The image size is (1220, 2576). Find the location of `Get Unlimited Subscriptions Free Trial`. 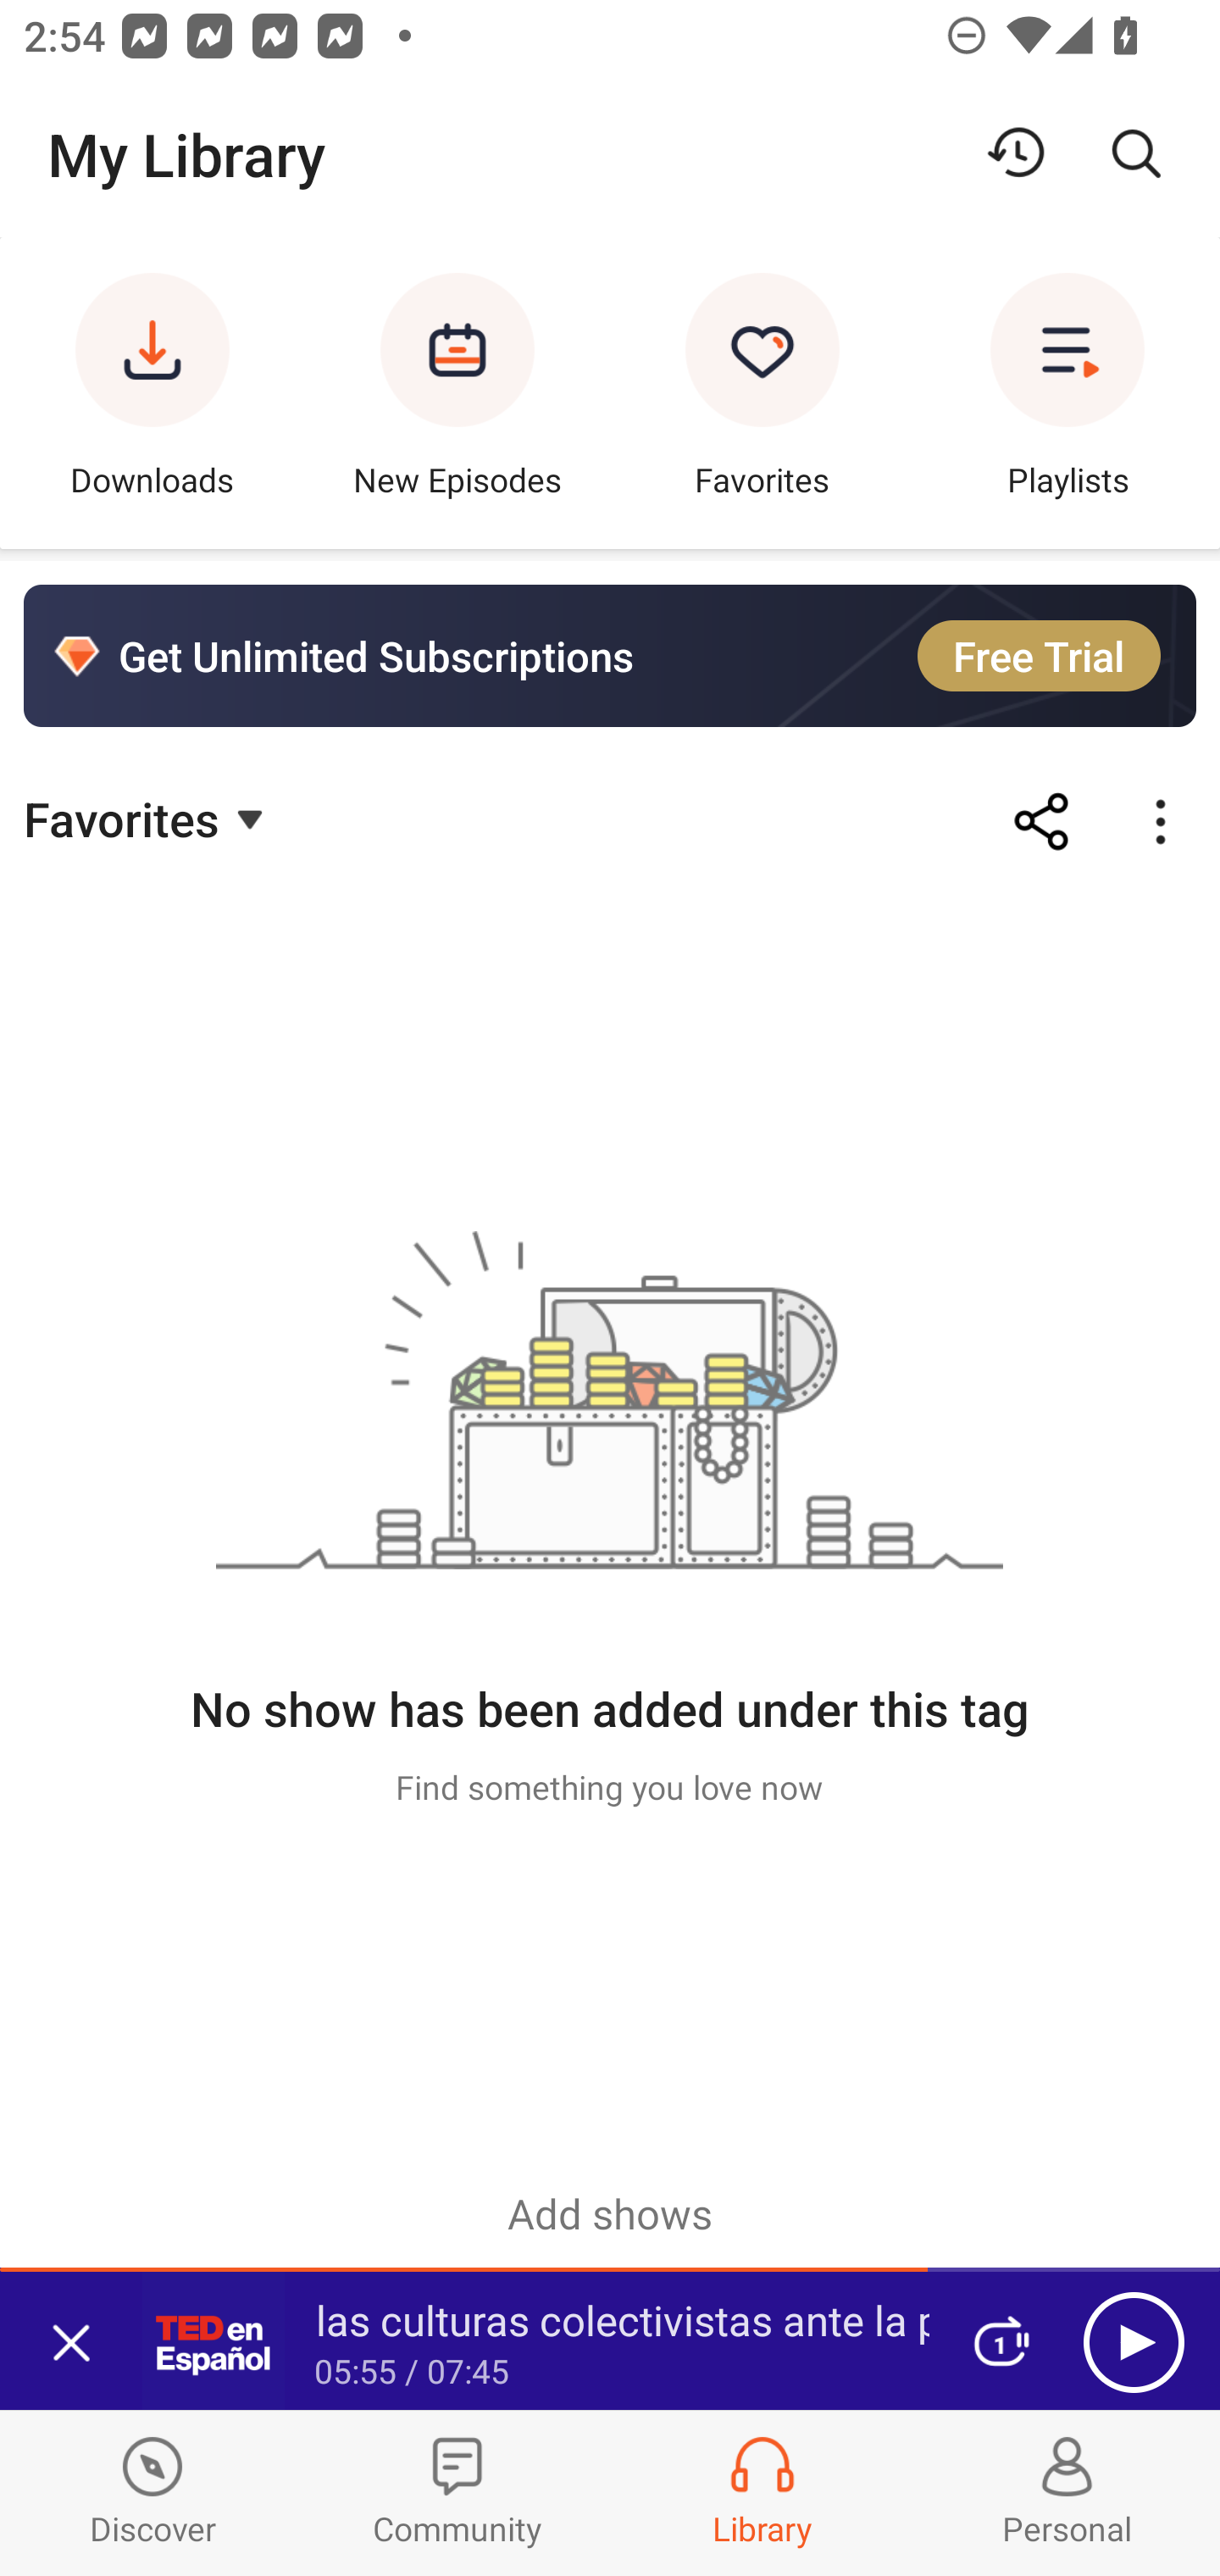

Get Unlimited Subscriptions Free Trial is located at coordinates (610, 656).